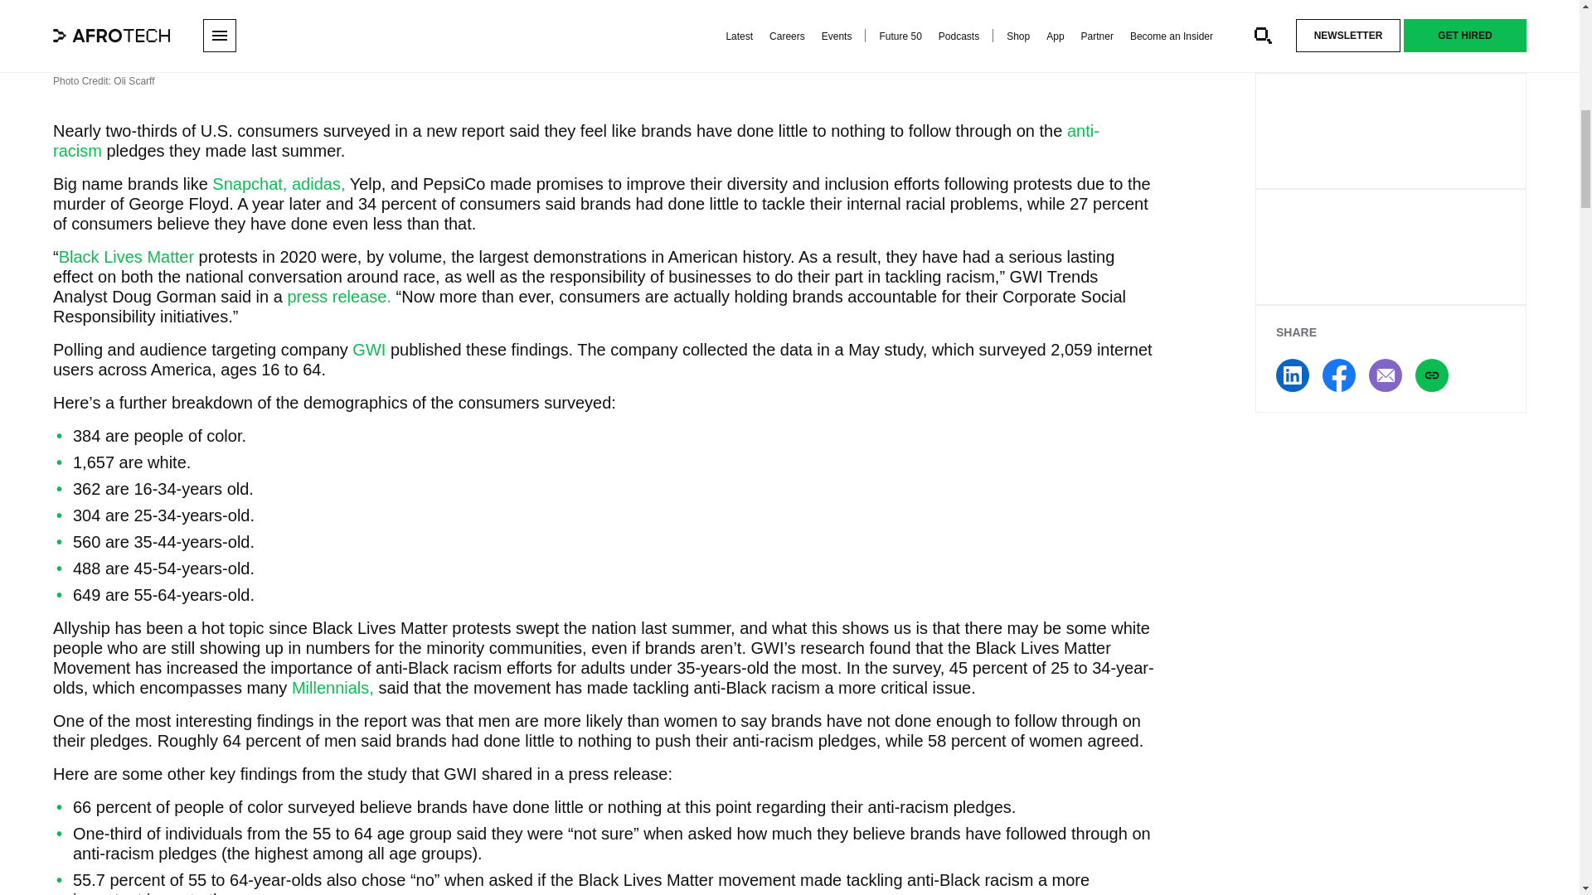 The height and width of the screenshot is (895, 1592). Describe the element at coordinates (249, 184) in the screenshot. I see `Snapchat,` at that location.